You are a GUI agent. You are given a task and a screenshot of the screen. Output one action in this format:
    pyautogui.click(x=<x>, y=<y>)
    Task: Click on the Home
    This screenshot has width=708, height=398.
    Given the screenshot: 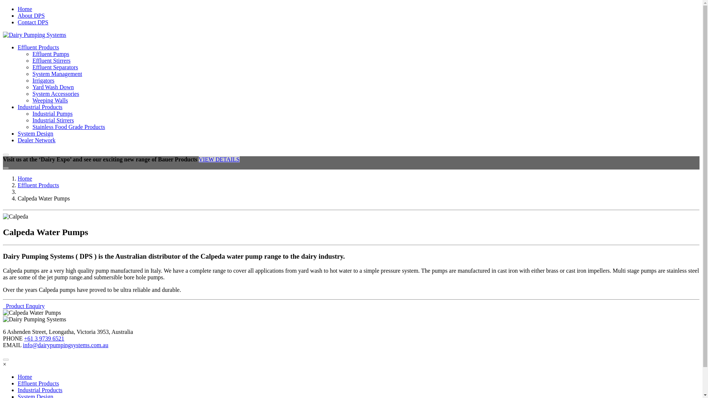 What is the action you would take?
    pyautogui.click(x=25, y=9)
    